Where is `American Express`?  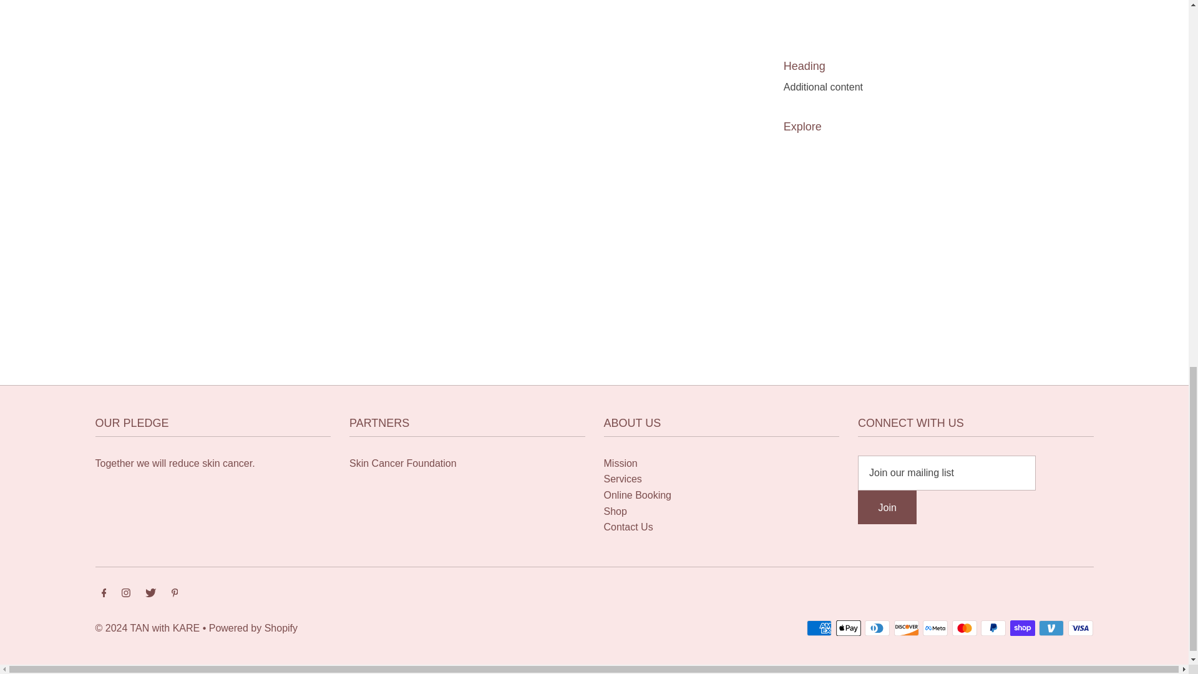 American Express is located at coordinates (819, 628).